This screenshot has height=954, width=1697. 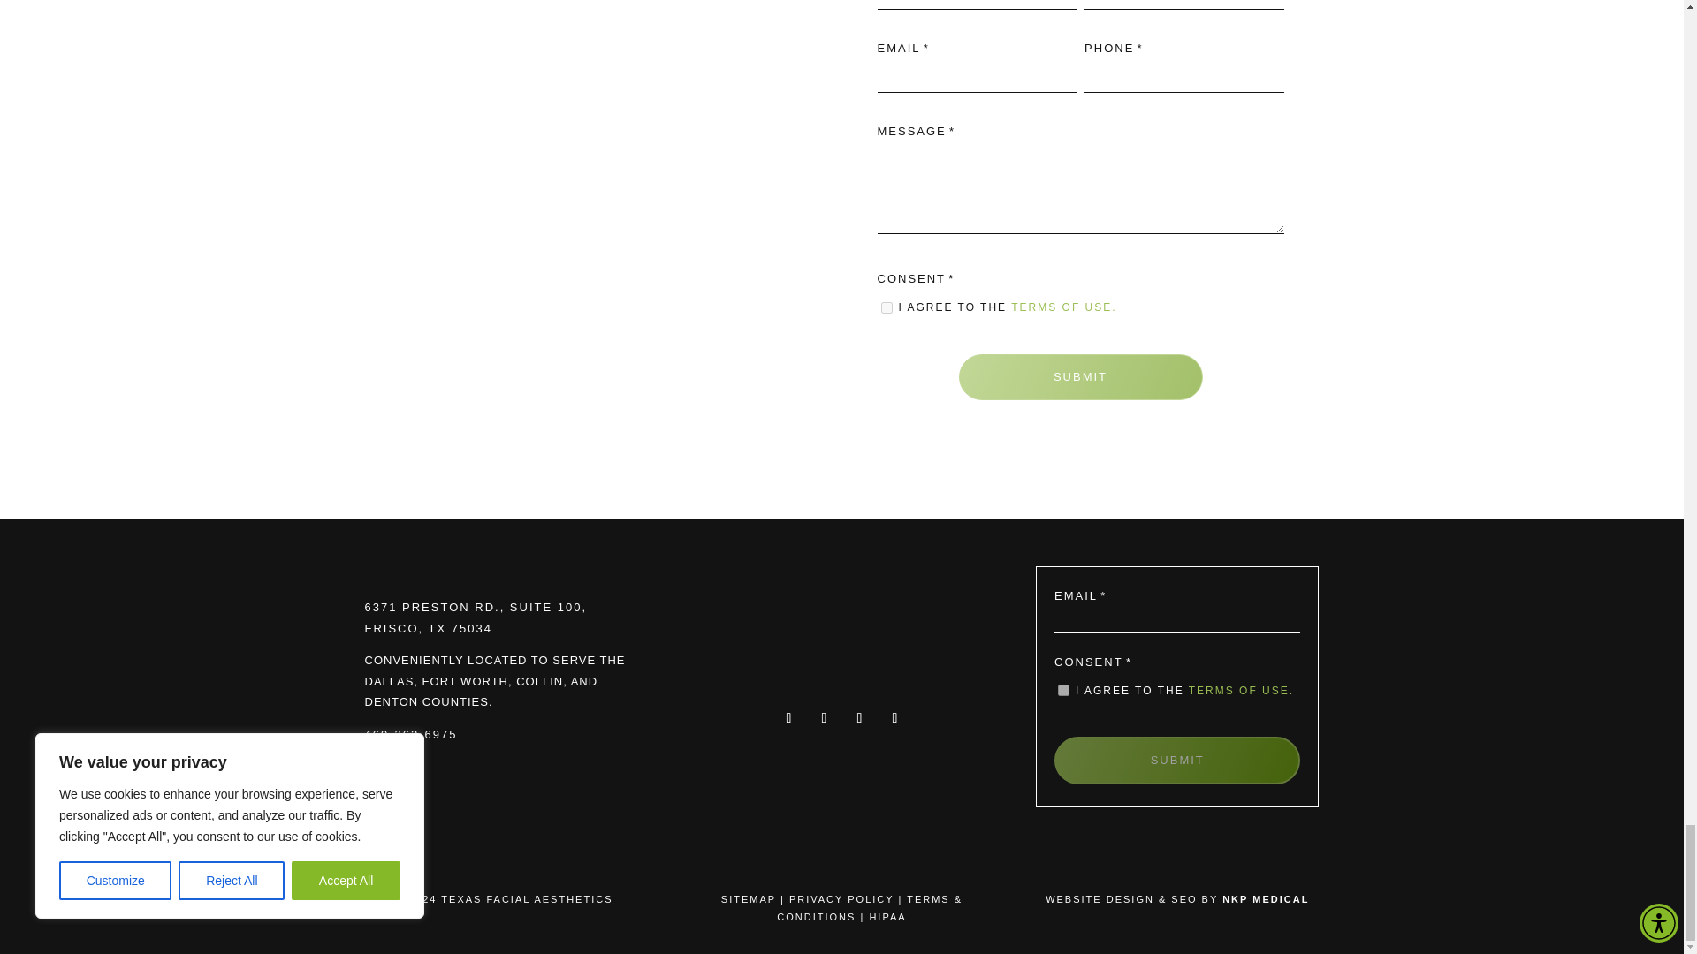 I want to click on Follow on Instagram, so click(x=859, y=718).